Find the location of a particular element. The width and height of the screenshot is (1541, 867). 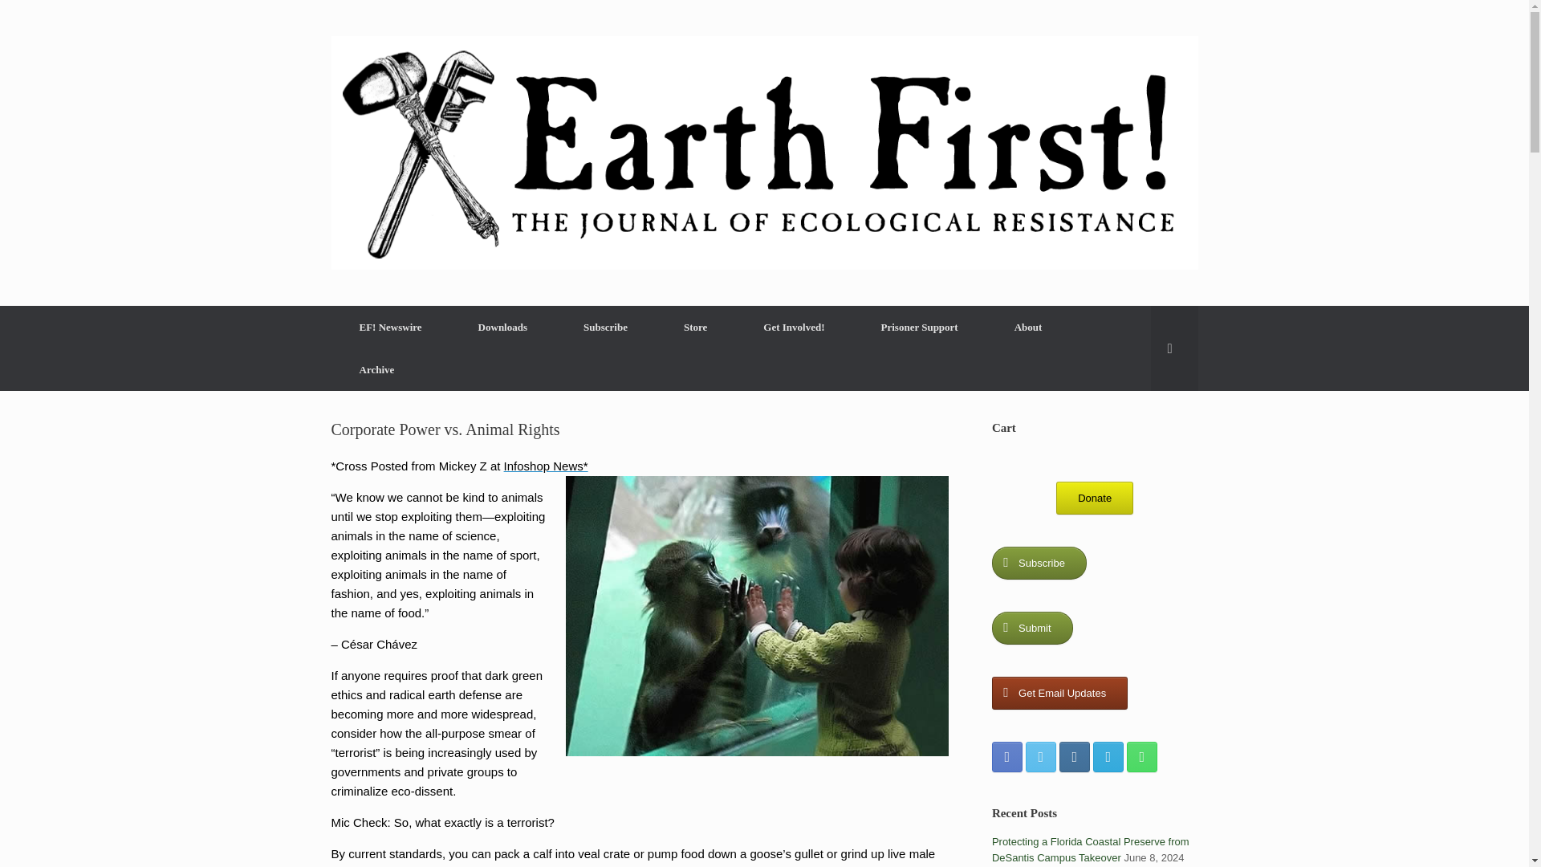

Subscribe is located at coordinates (1039, 562).